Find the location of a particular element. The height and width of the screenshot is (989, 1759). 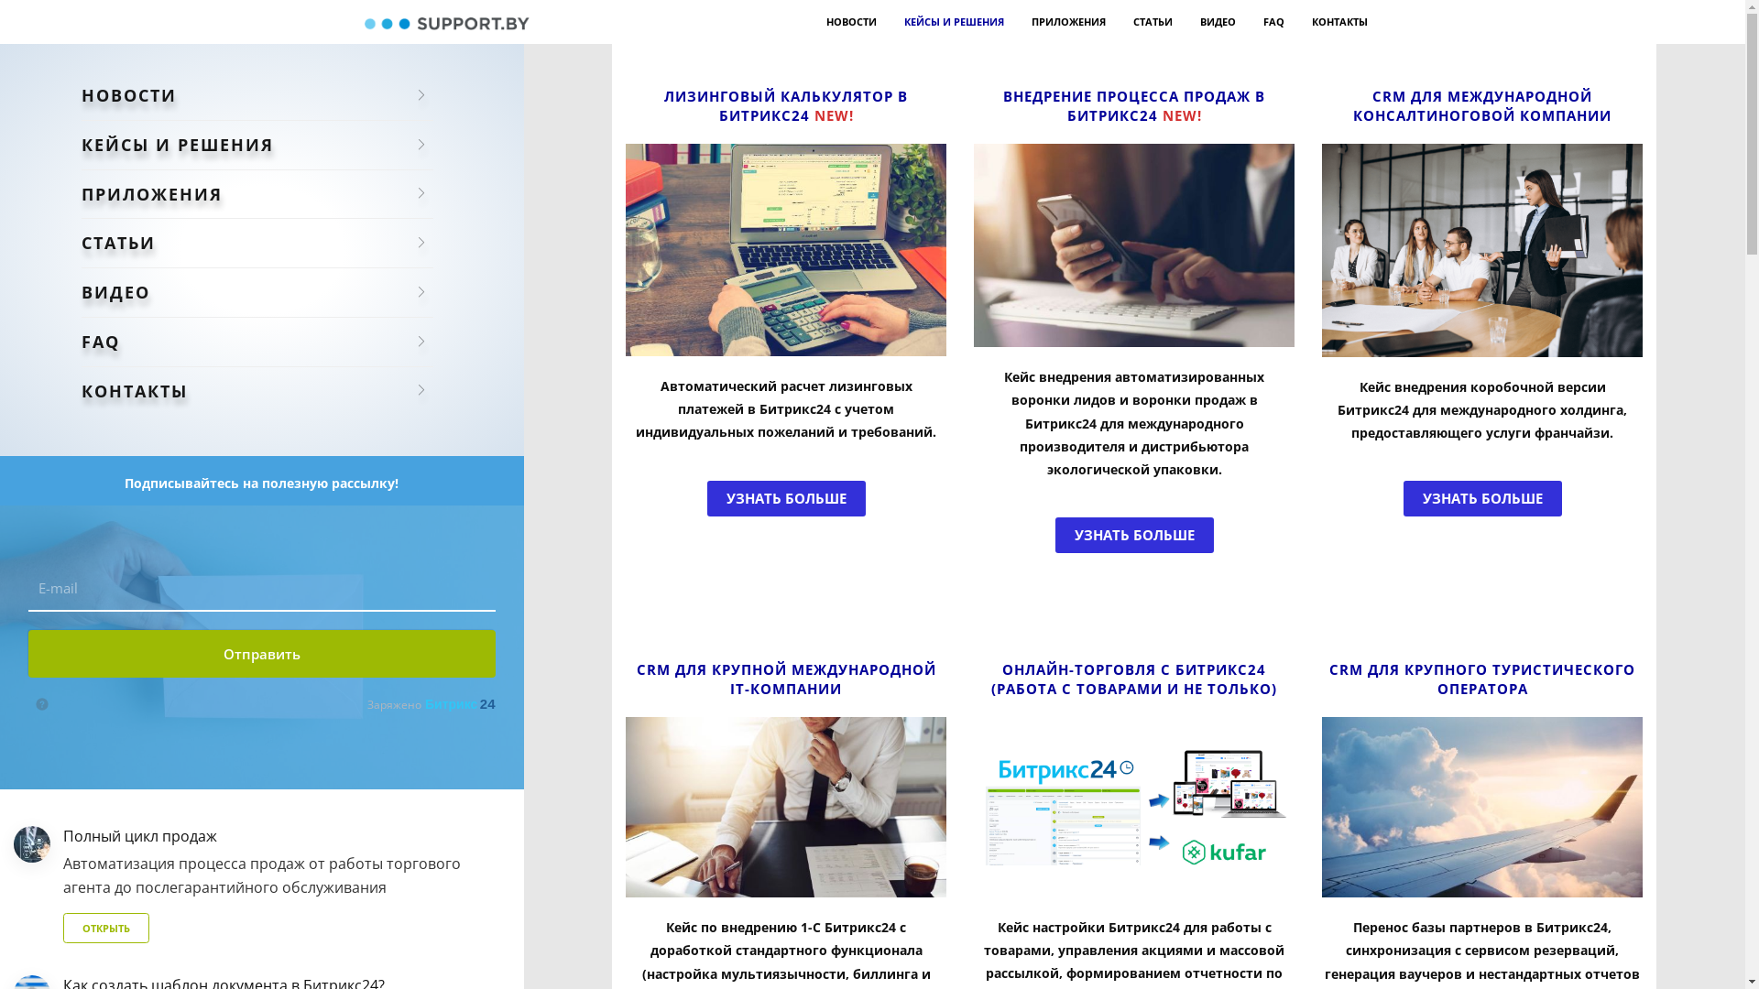

FAQ is located at coordinates (257, 342).